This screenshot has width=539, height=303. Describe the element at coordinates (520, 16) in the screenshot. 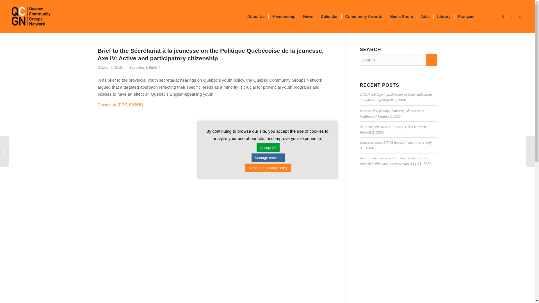

I see `Youtube` at that location.